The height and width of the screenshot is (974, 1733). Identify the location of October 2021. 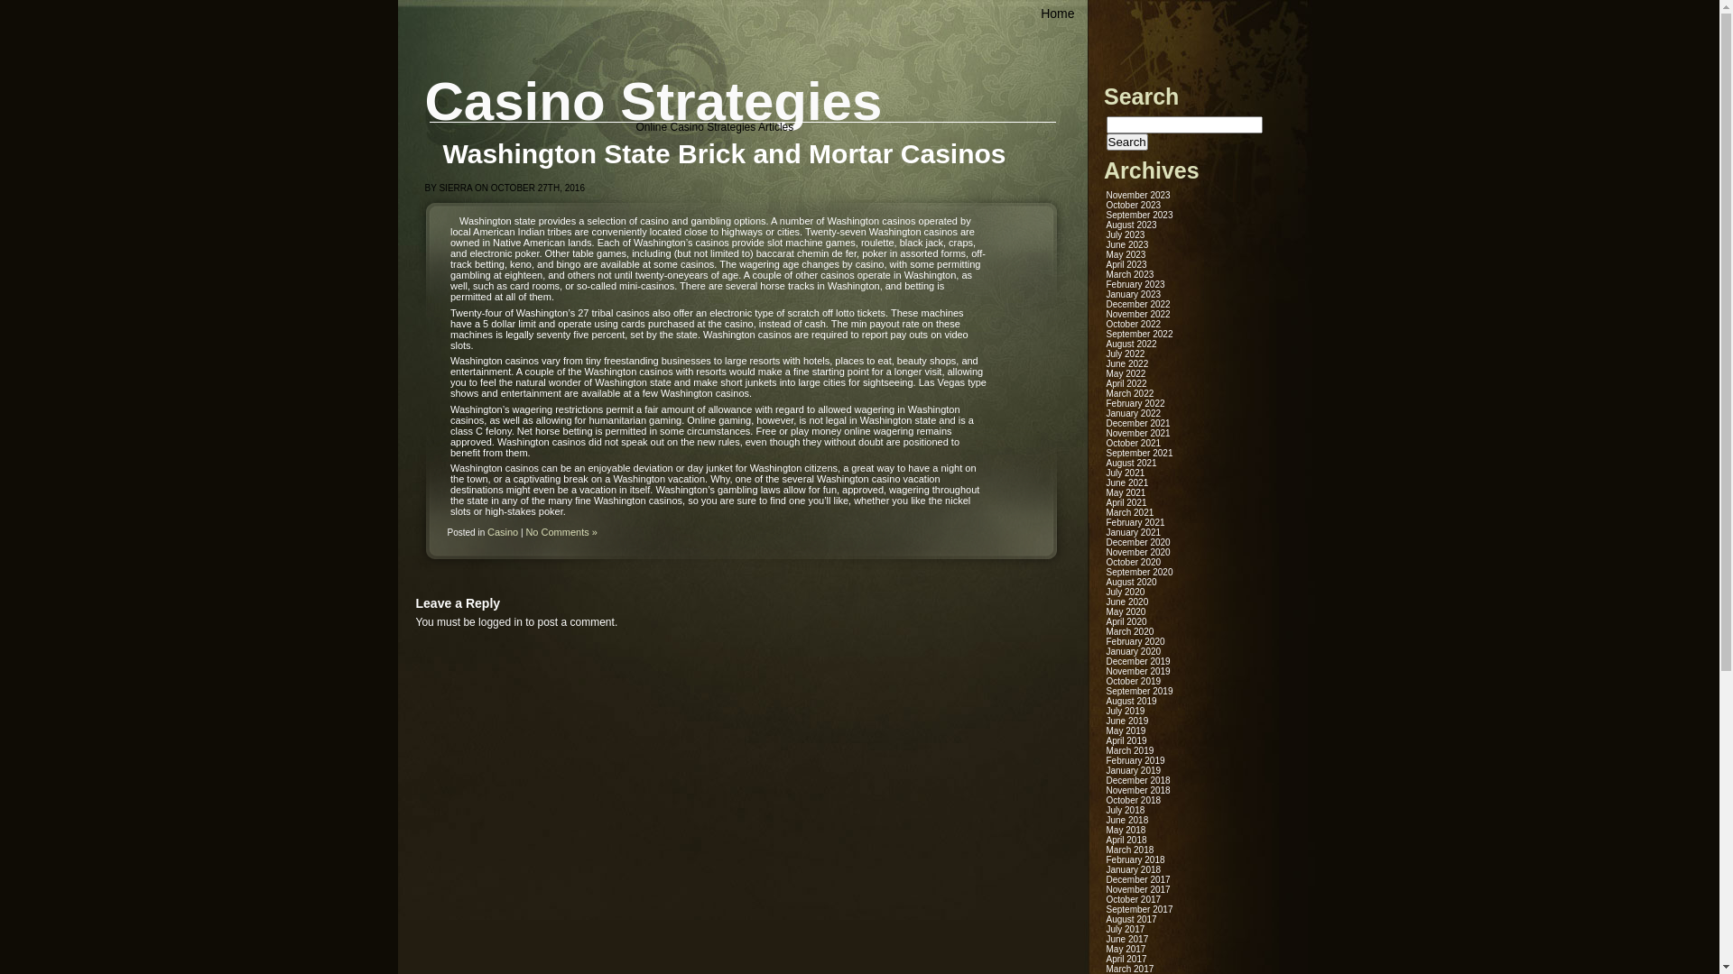
(1134, 444).